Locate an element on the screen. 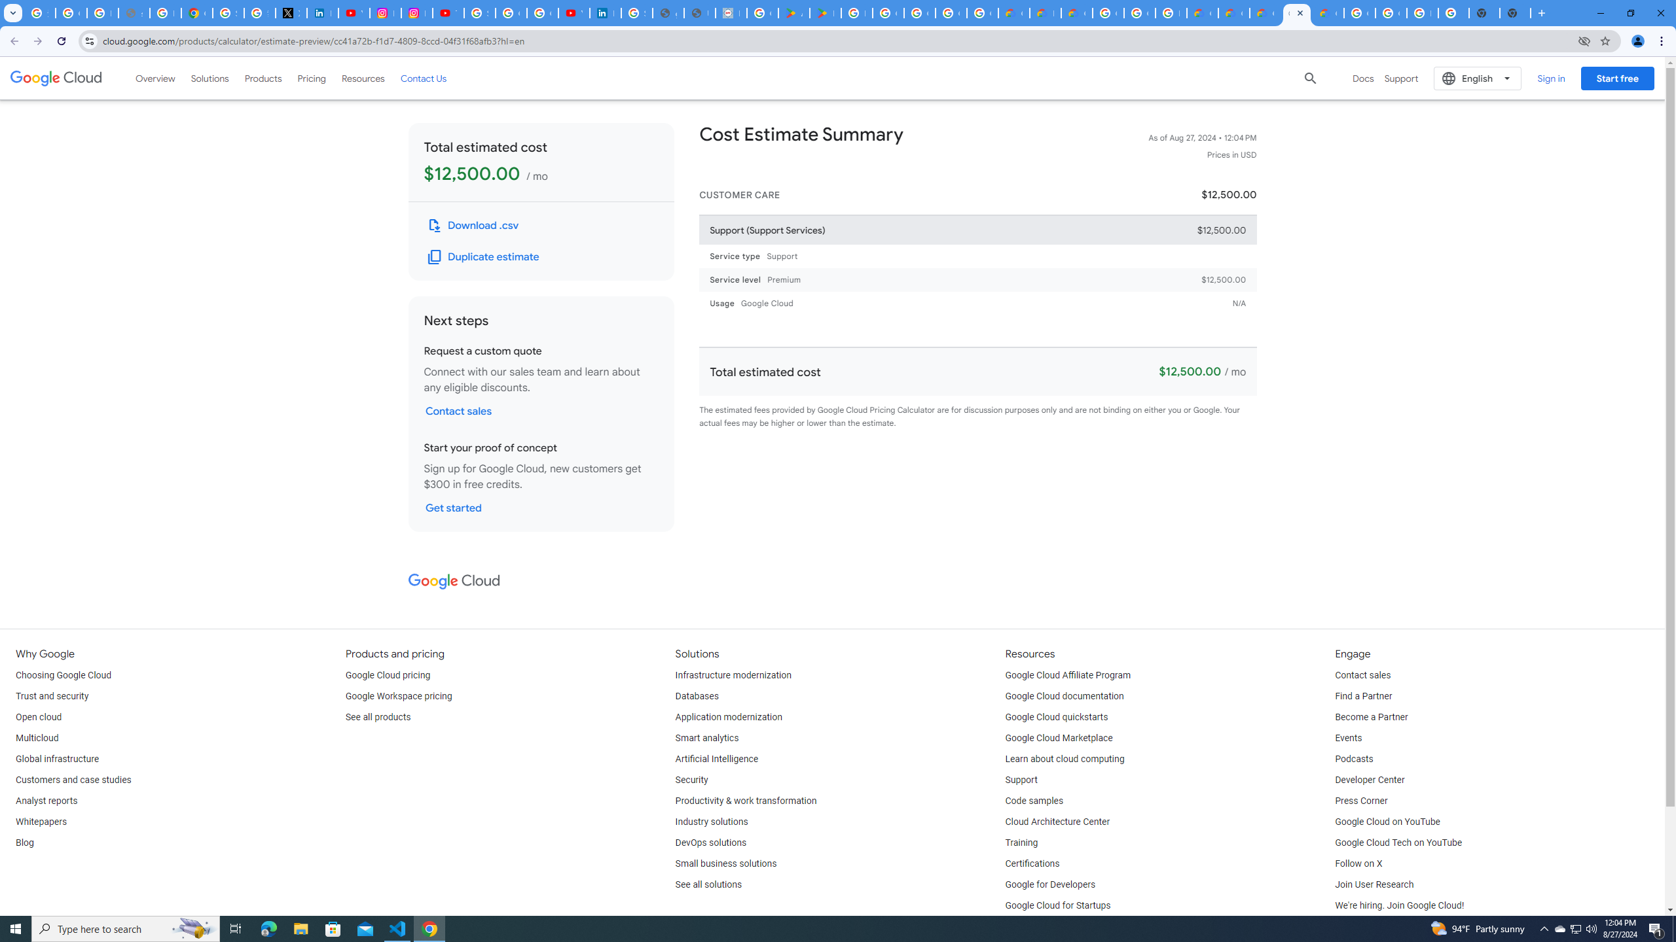 The width and height of the screenshot is (1676, 942). Small business solutions is located at coordinates (726, 863).